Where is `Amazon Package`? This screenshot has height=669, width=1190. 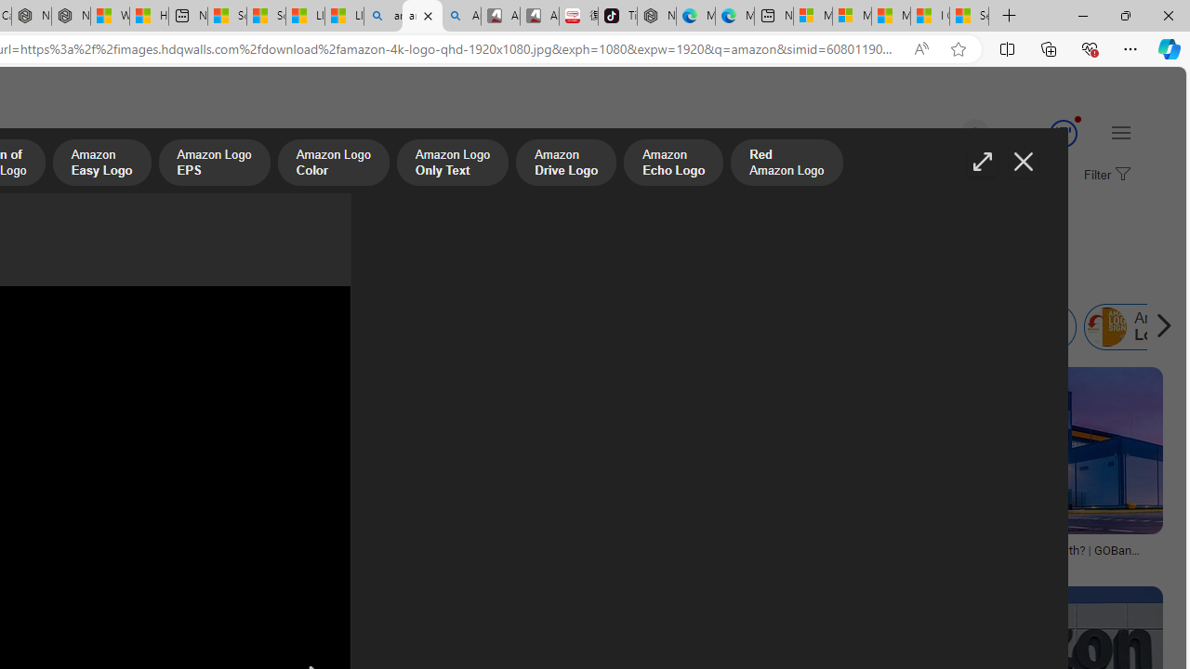
Amazon Package is located at coordinates (1011, 327).